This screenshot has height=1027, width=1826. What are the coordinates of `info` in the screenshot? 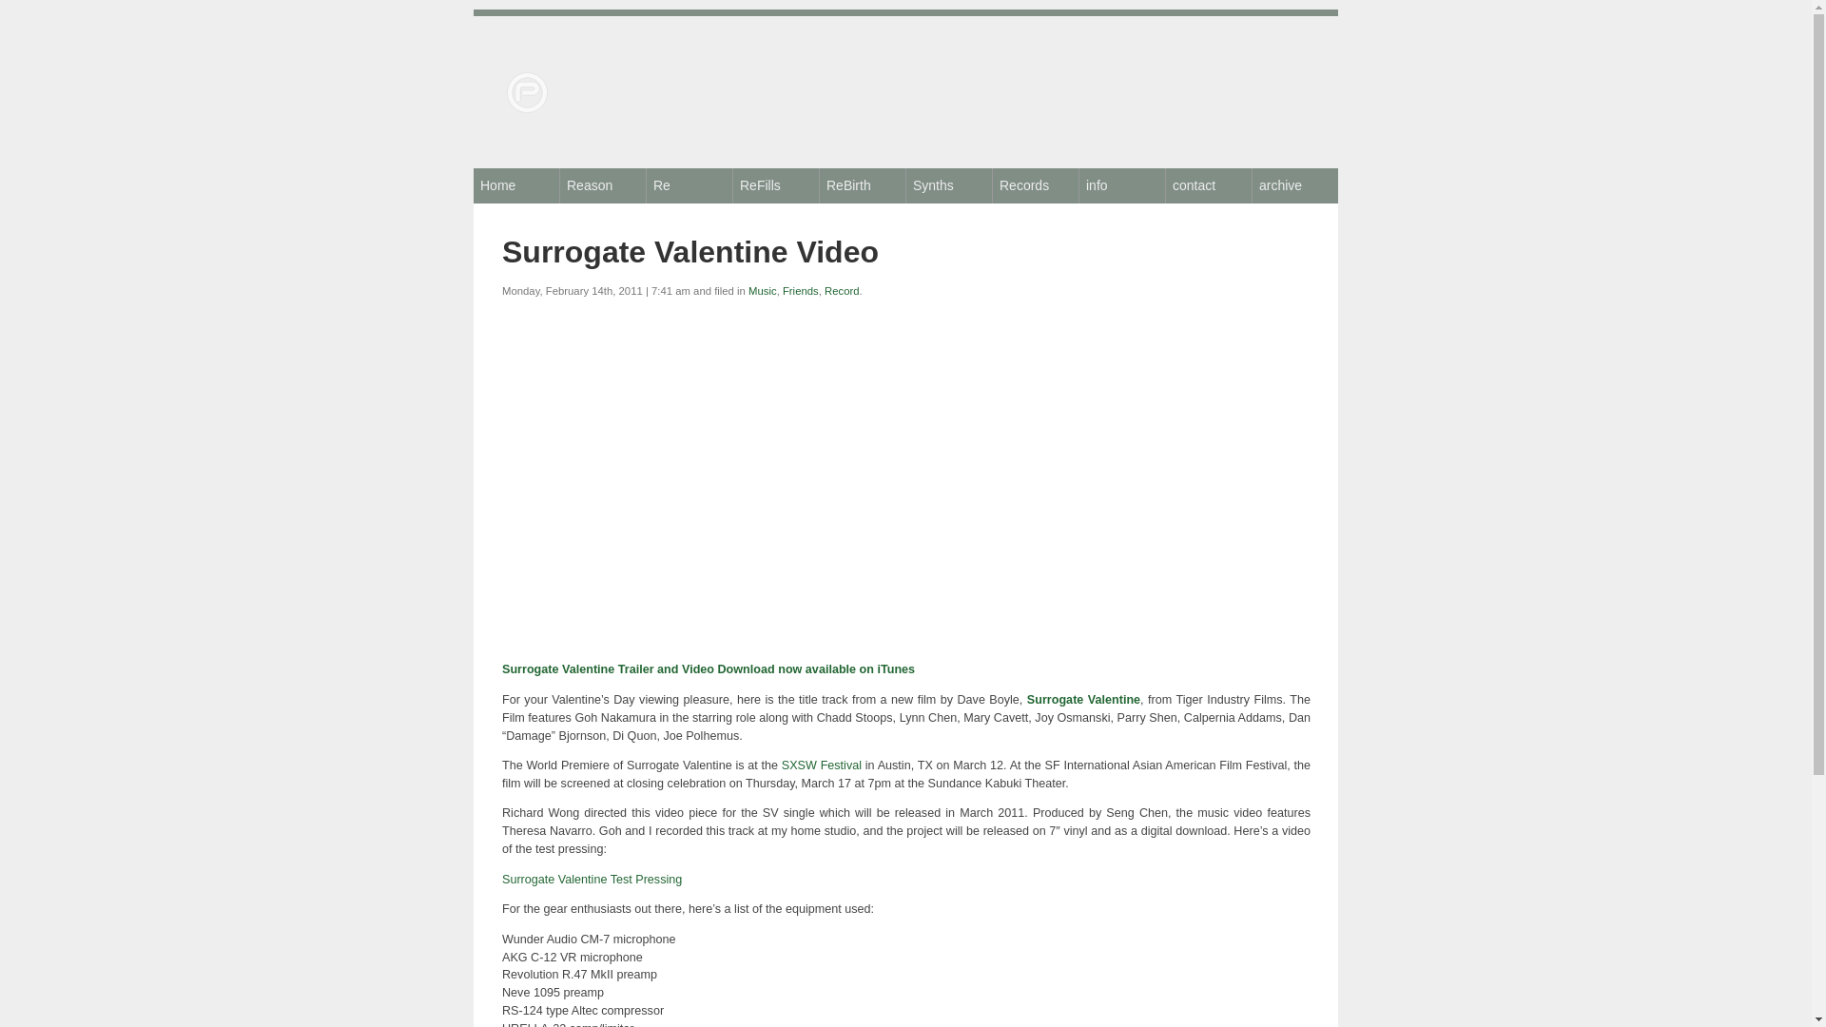 It's located at (1121, 184).